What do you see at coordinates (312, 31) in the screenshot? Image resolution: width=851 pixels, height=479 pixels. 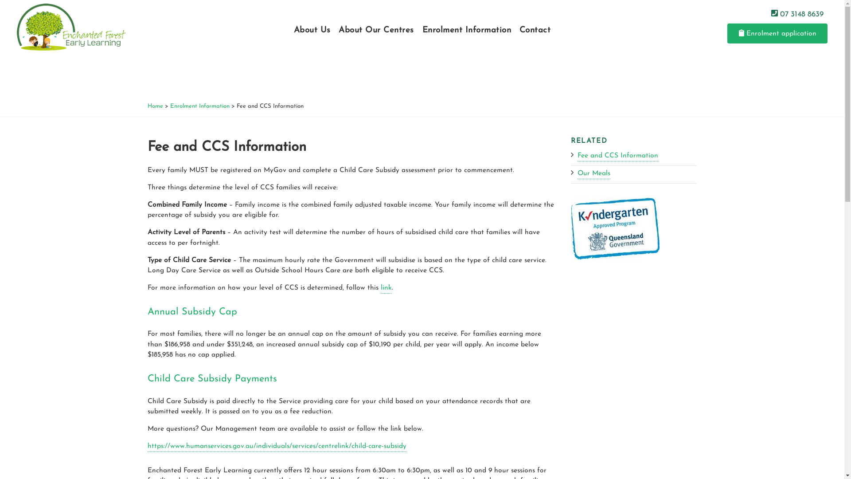 I see `About Us` at bounding box center [312, 31].